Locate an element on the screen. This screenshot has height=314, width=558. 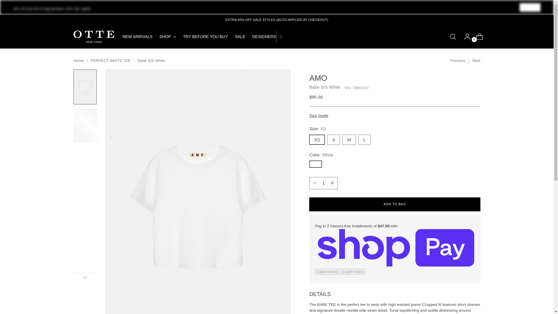
1 is located at coordinates (323, 183).